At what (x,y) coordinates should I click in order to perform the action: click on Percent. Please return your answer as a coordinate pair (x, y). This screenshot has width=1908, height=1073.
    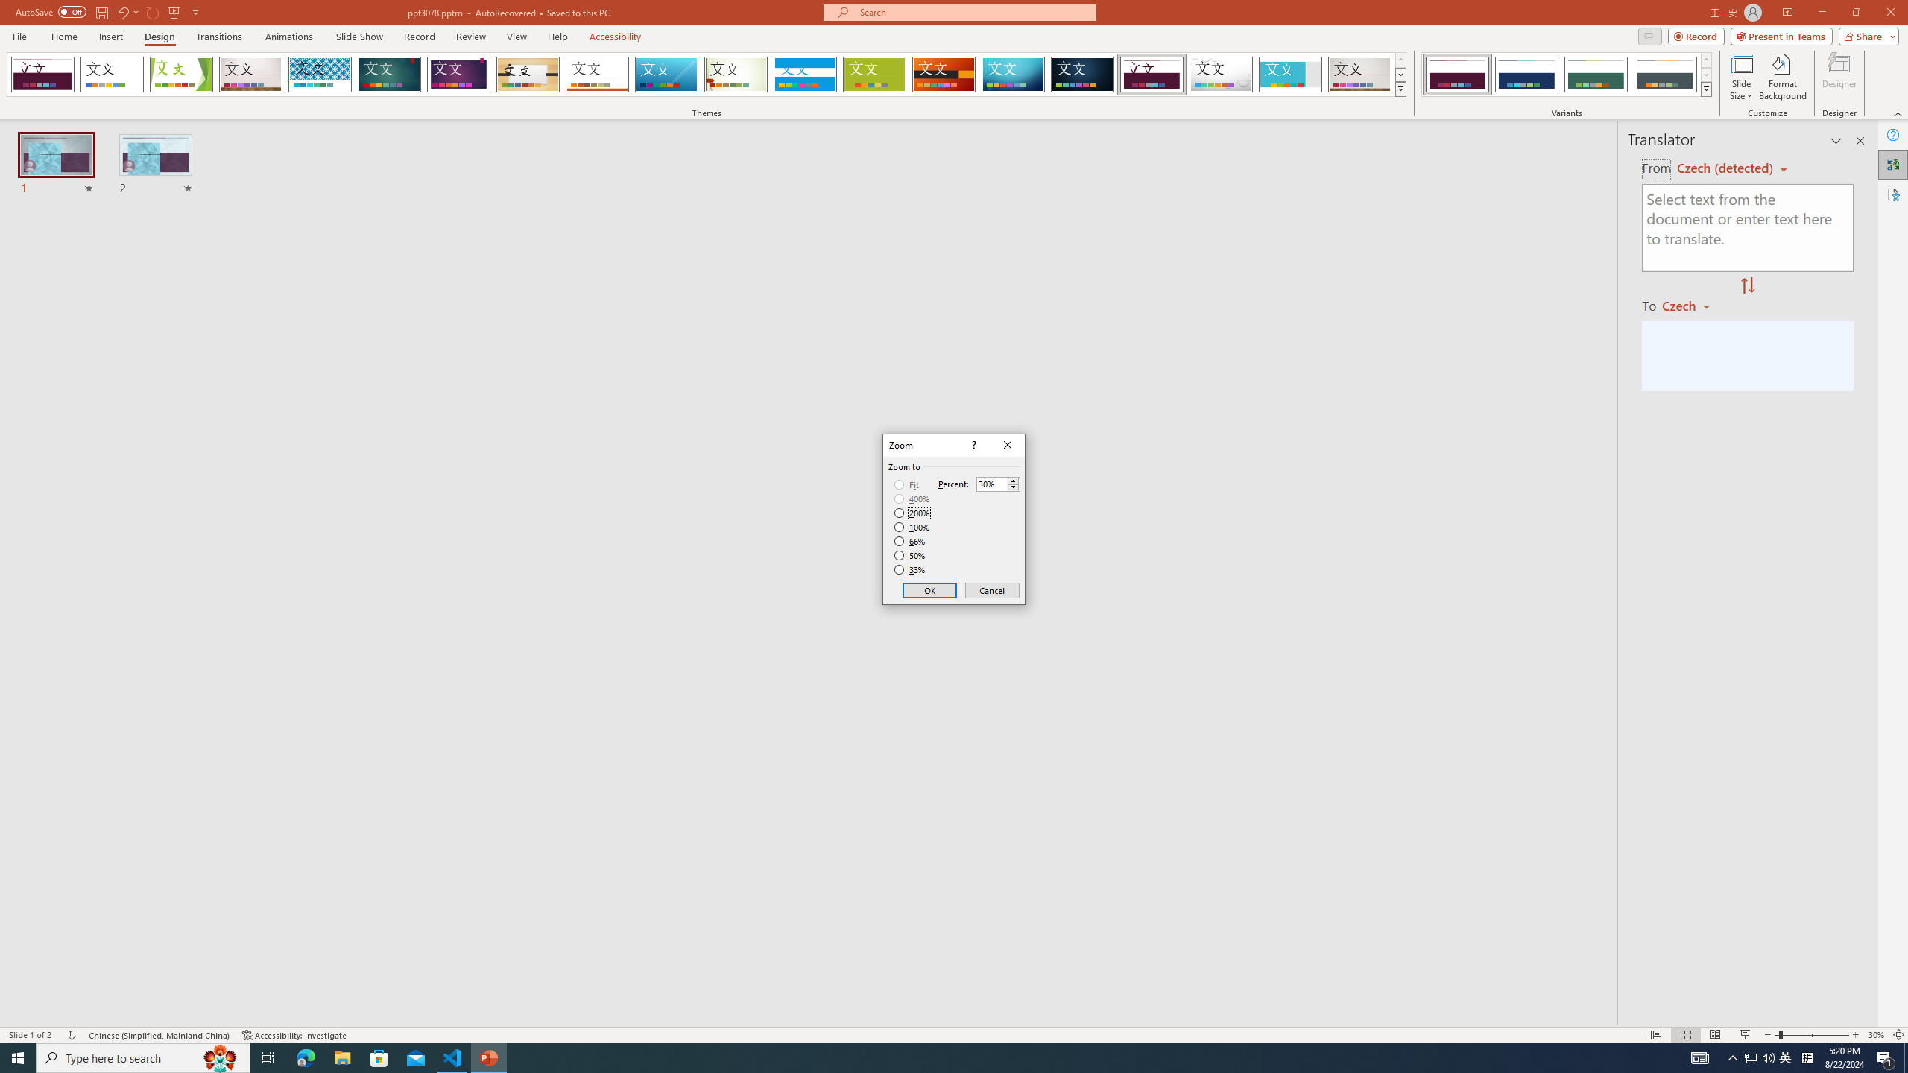
    Looking at the image, I should click on (991, 484).